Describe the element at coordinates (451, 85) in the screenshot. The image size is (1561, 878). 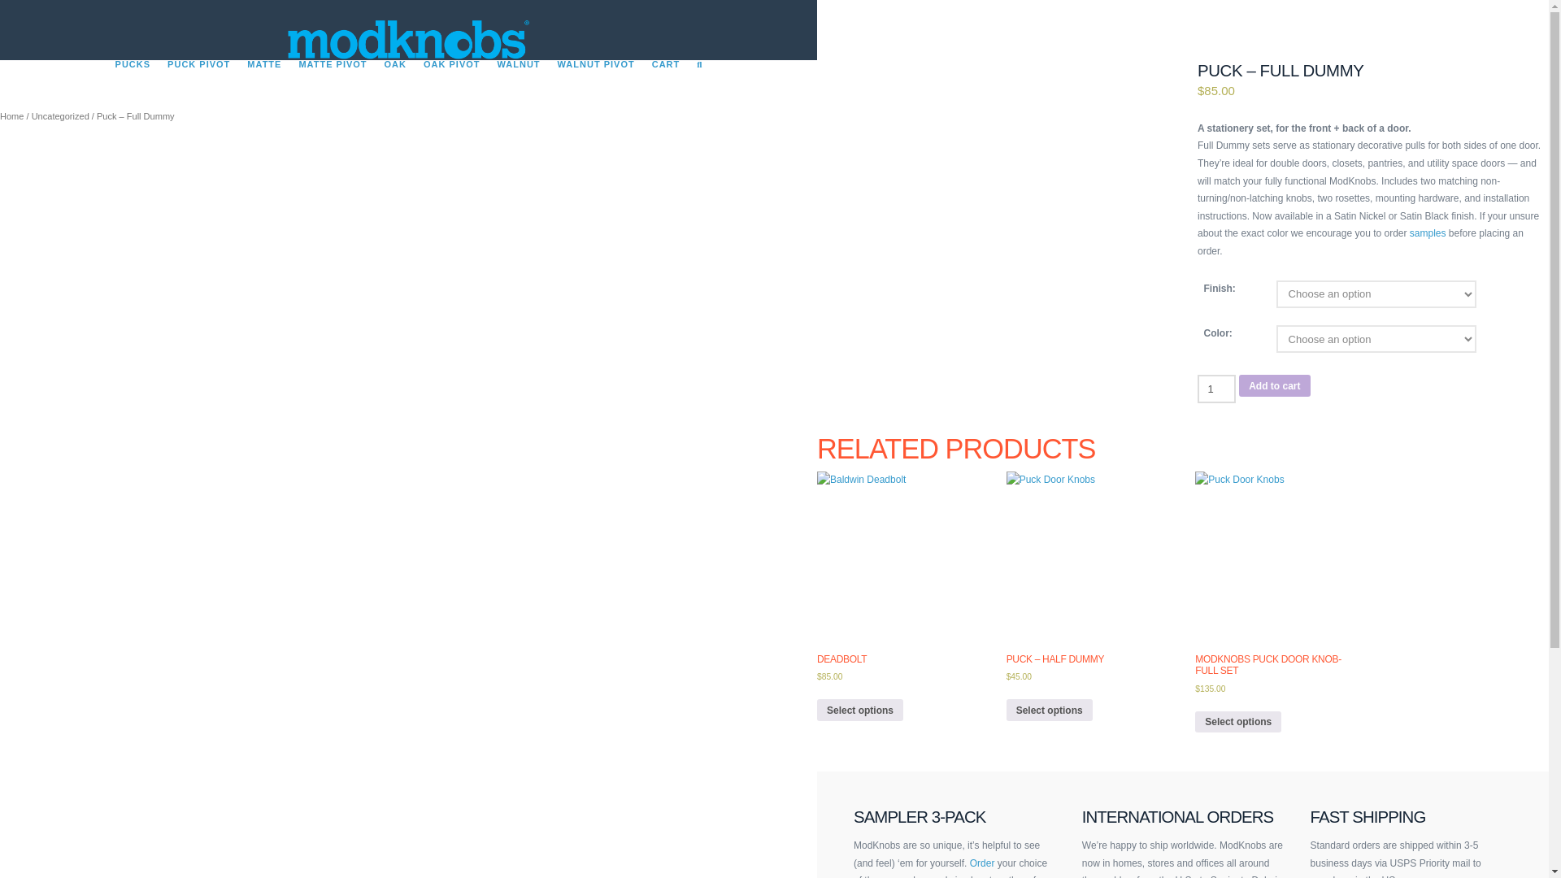
I see `OAK PIVOT` at that location.